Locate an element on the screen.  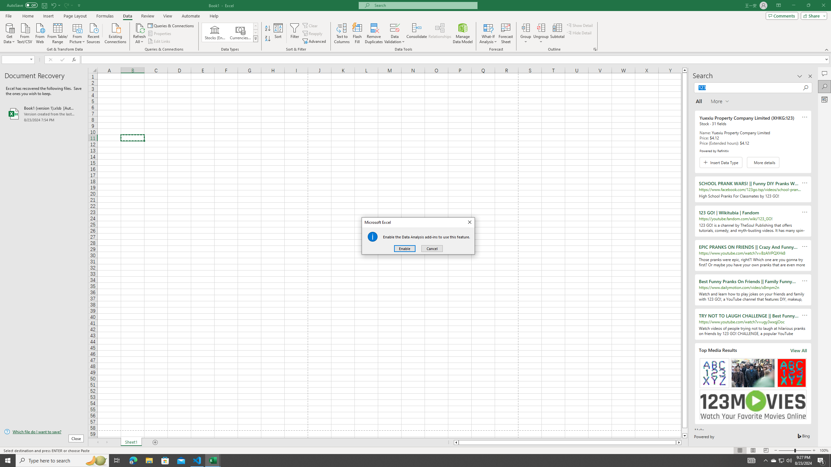
Running applications is located at coordinates (410, 461).